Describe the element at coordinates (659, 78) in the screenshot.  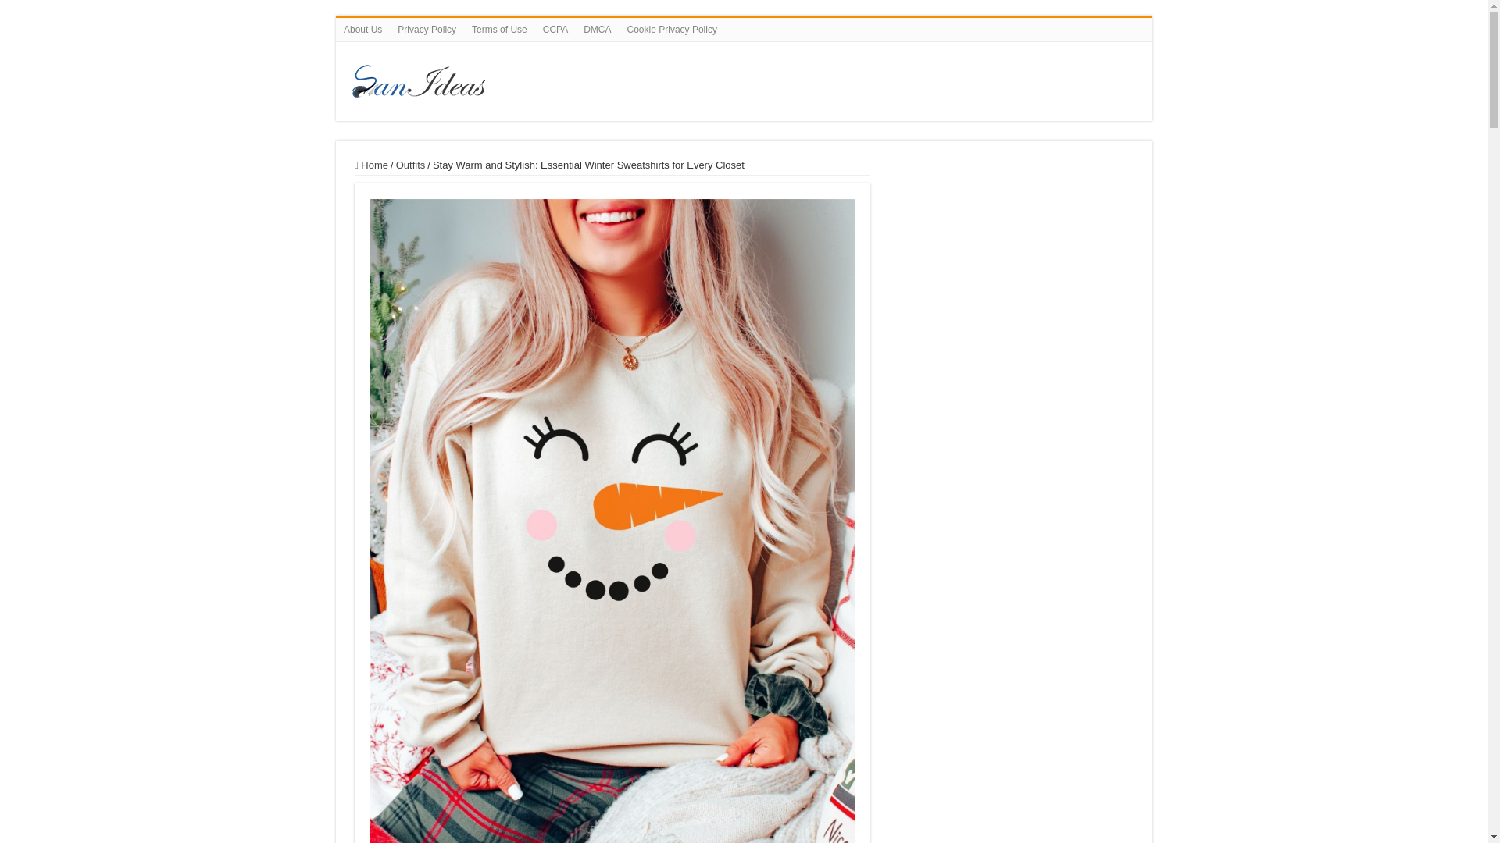
I see `sanideas.com` at that location.